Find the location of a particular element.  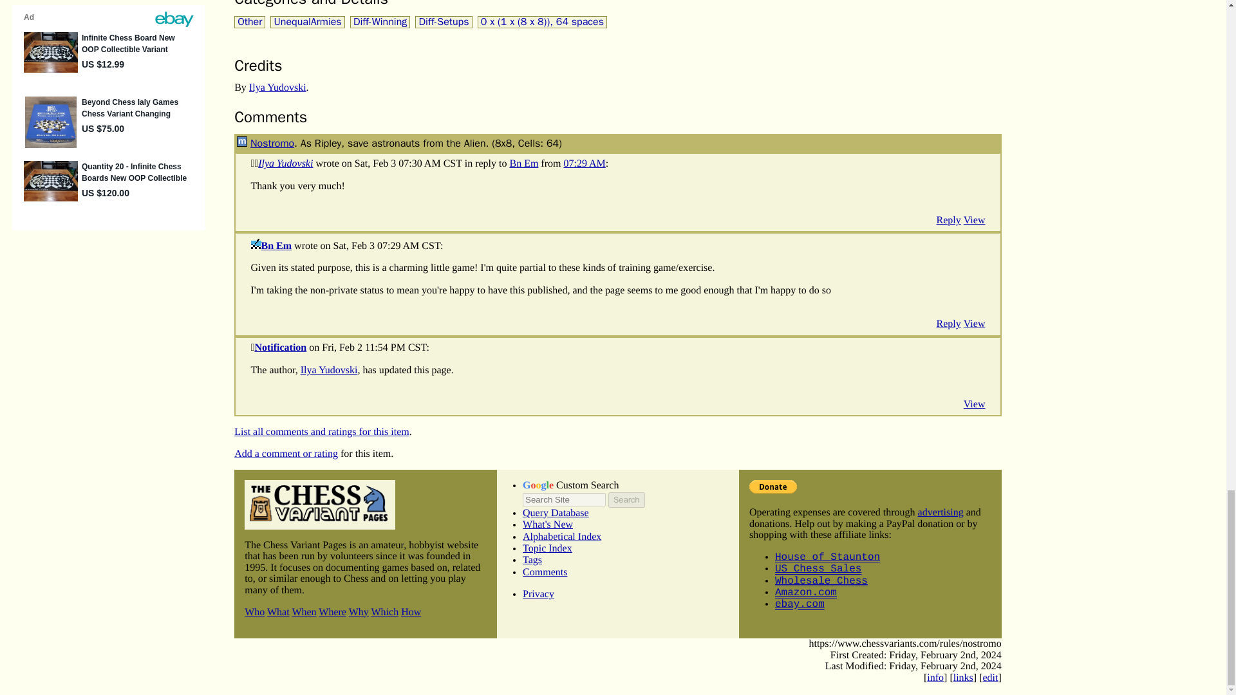

When is located at coordinates (304, 612).